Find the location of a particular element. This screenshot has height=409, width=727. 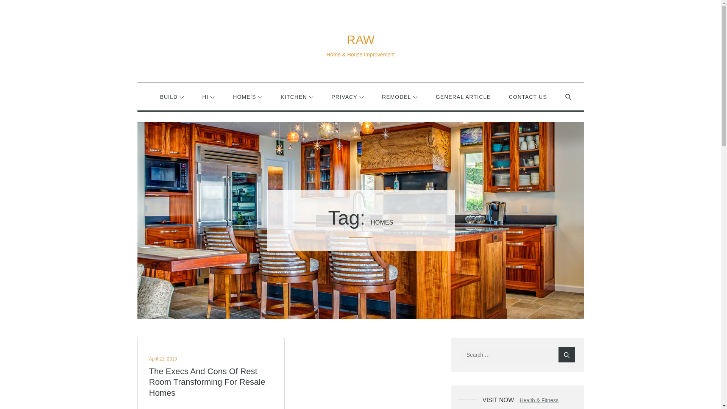

KITCHEN is located at coordinates (296, 97).